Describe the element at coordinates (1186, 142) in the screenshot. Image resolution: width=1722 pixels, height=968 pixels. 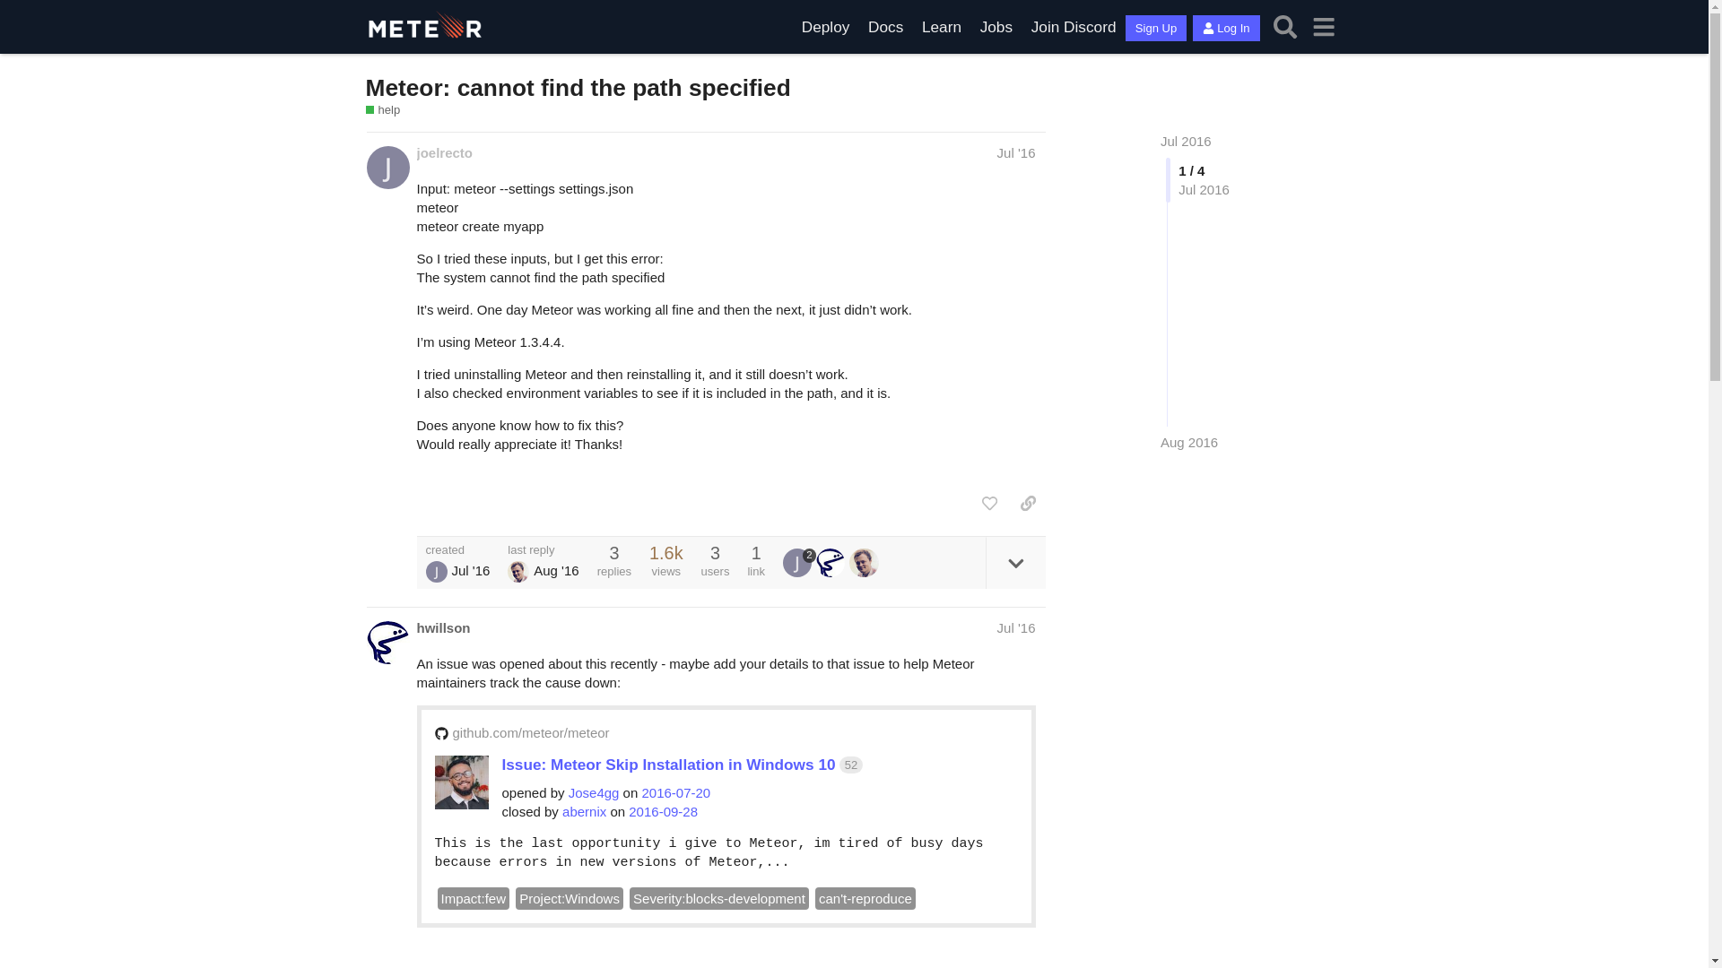
I see `Jul 2016` at that location.